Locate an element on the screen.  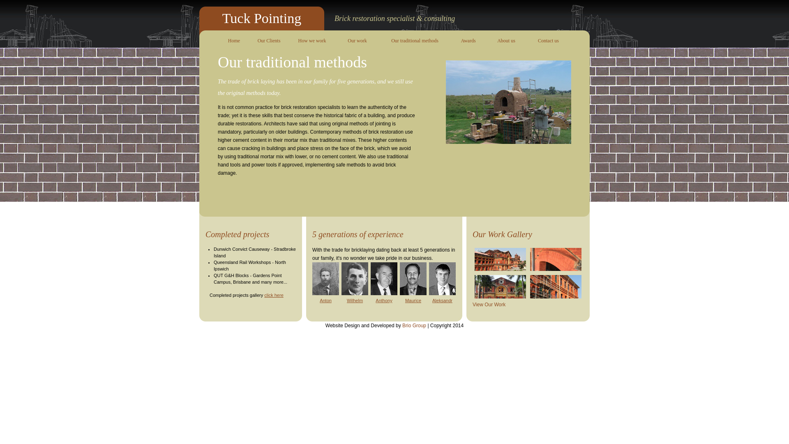
Brio Group is located at coordinates (414, 326).